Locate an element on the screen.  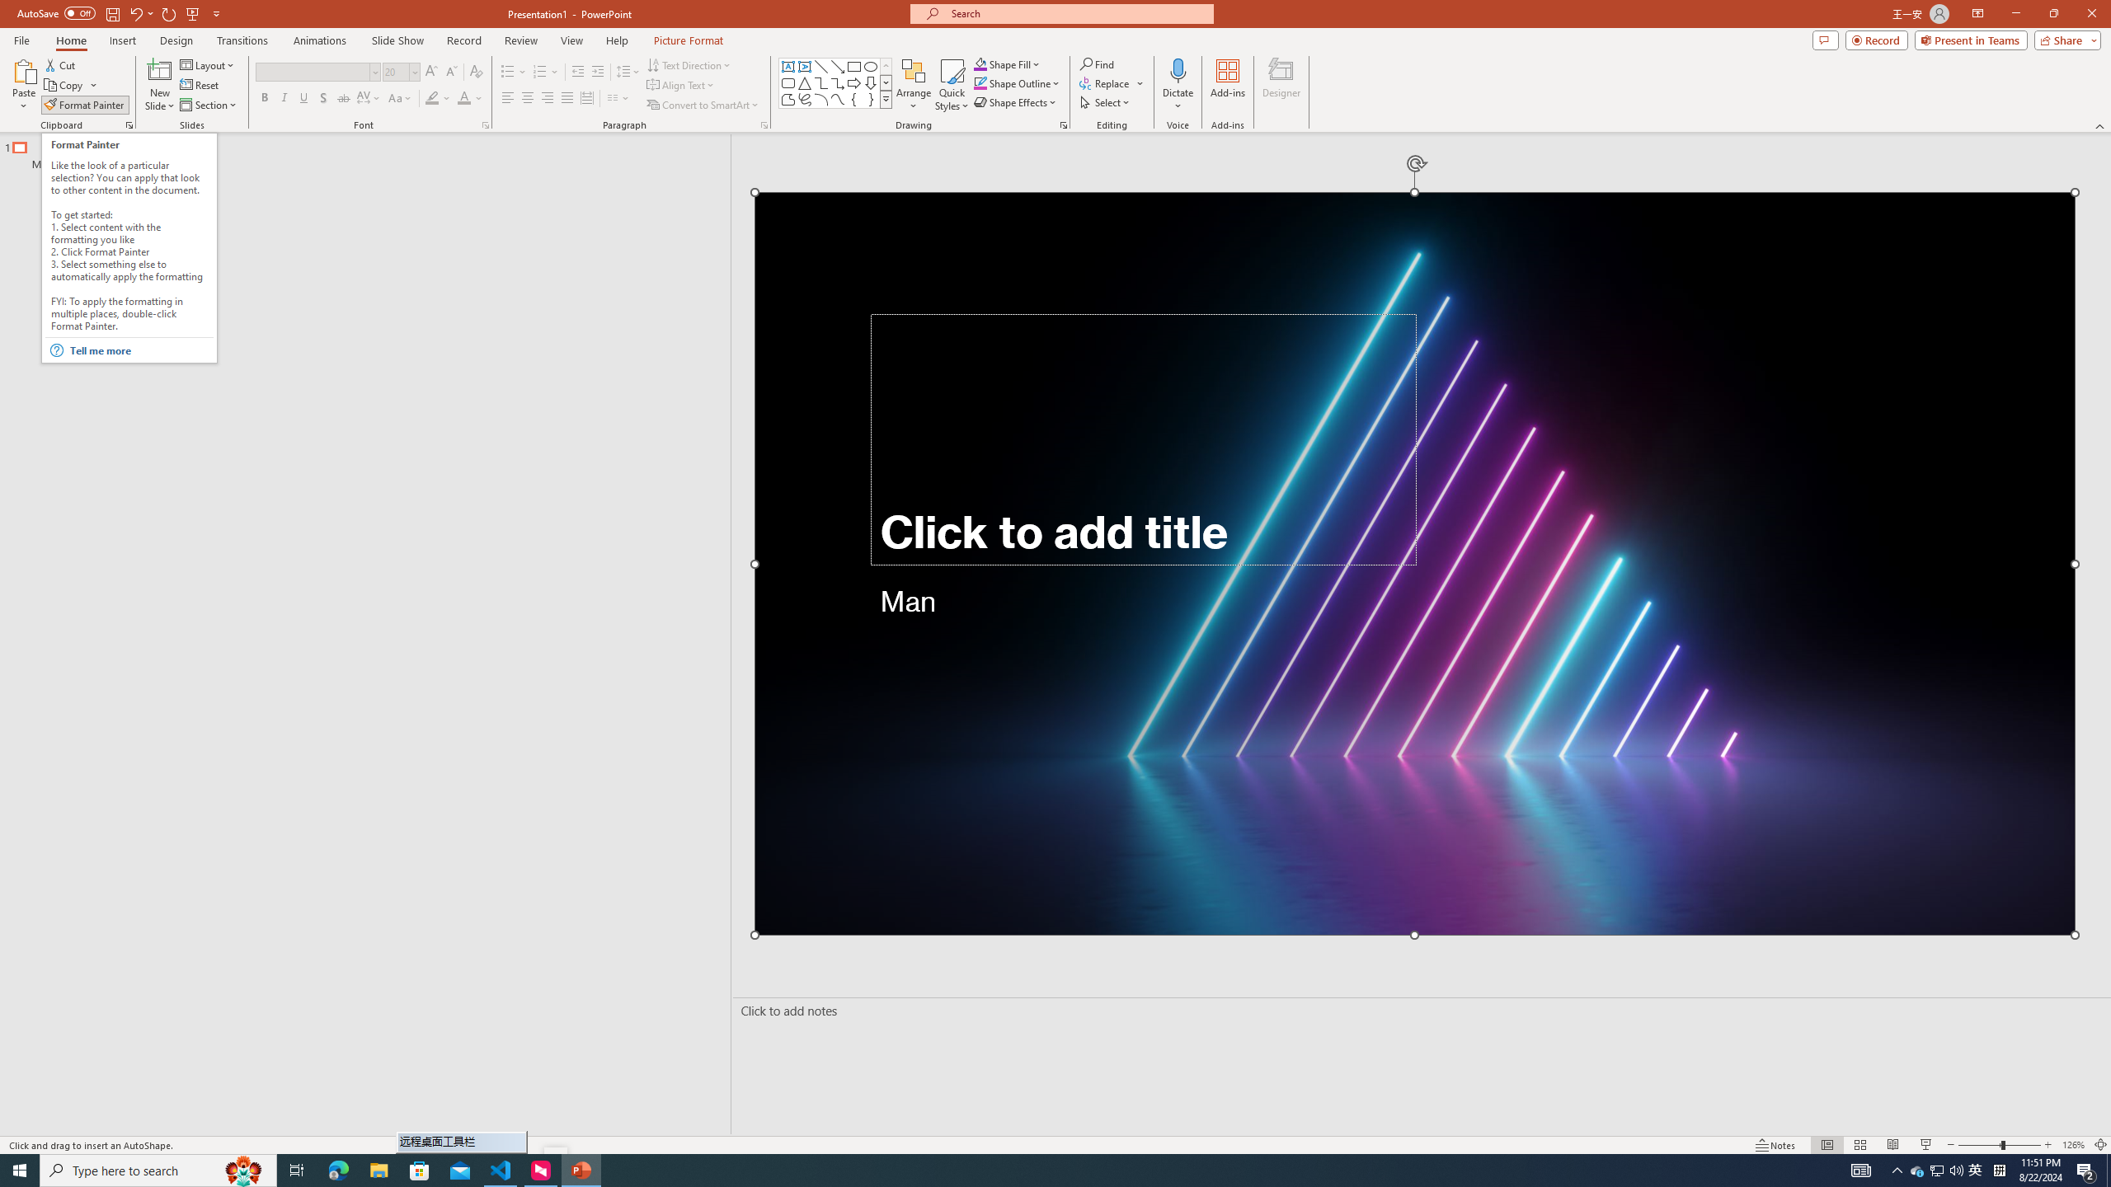
Align Right is located at coordinates (548, 99).